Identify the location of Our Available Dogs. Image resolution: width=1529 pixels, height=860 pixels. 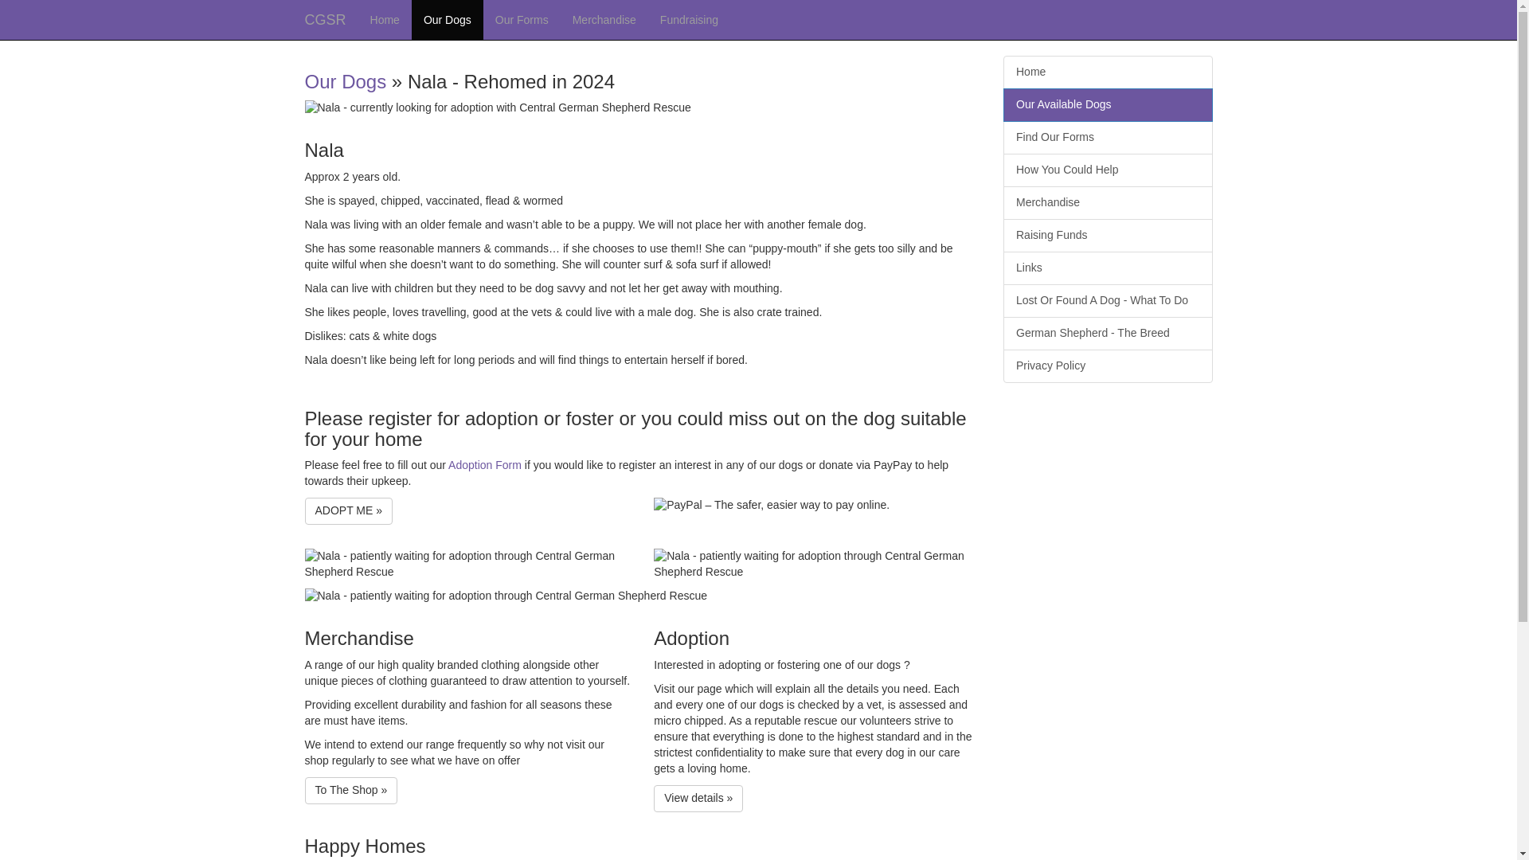
(1107, 105).